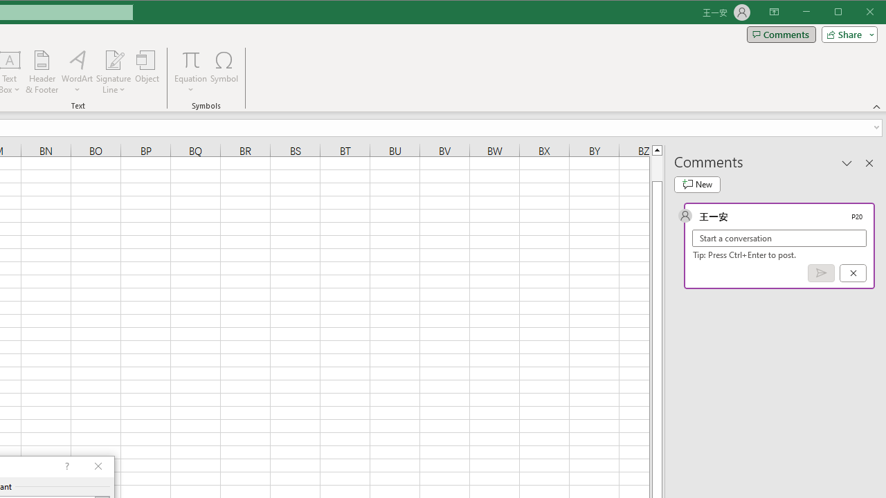  I want to click on Post comment (Ctrl + Enter), so click(821, 273).